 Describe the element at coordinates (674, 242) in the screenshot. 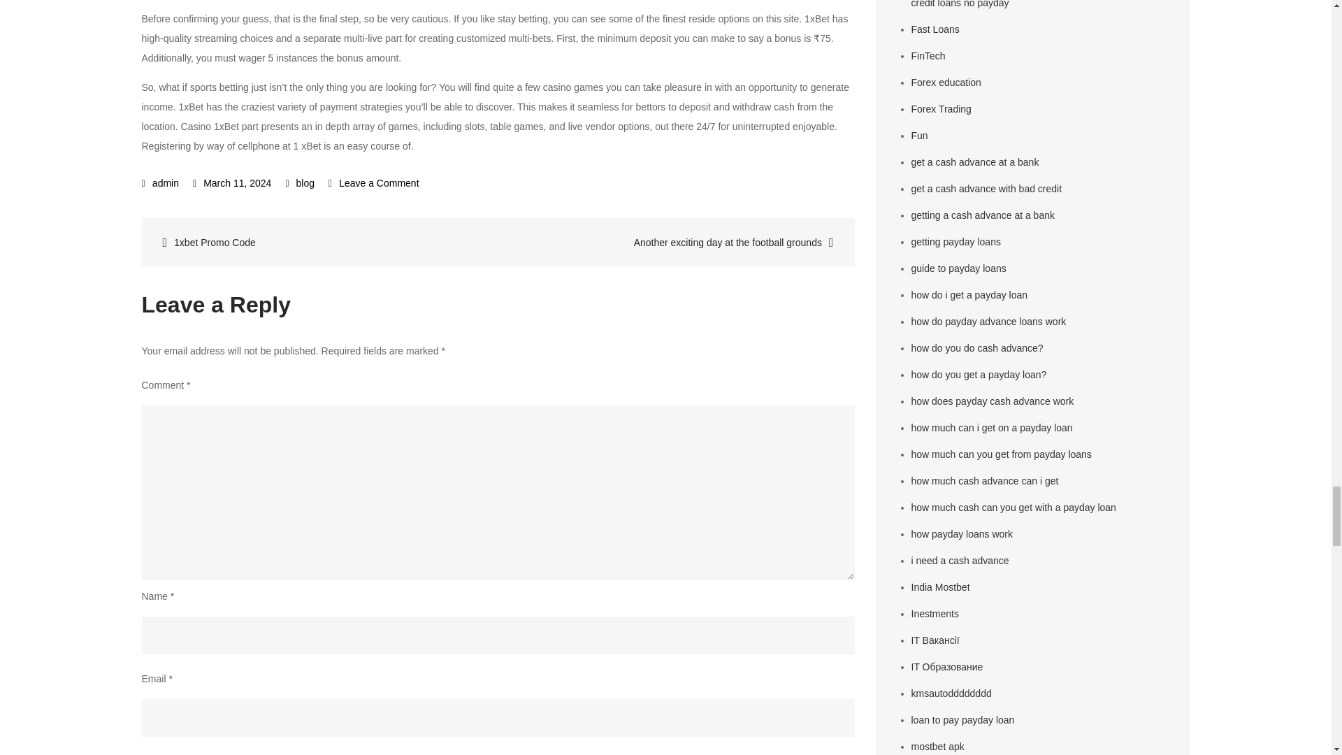

I see `Another exciting day at the football grounds` at that location.